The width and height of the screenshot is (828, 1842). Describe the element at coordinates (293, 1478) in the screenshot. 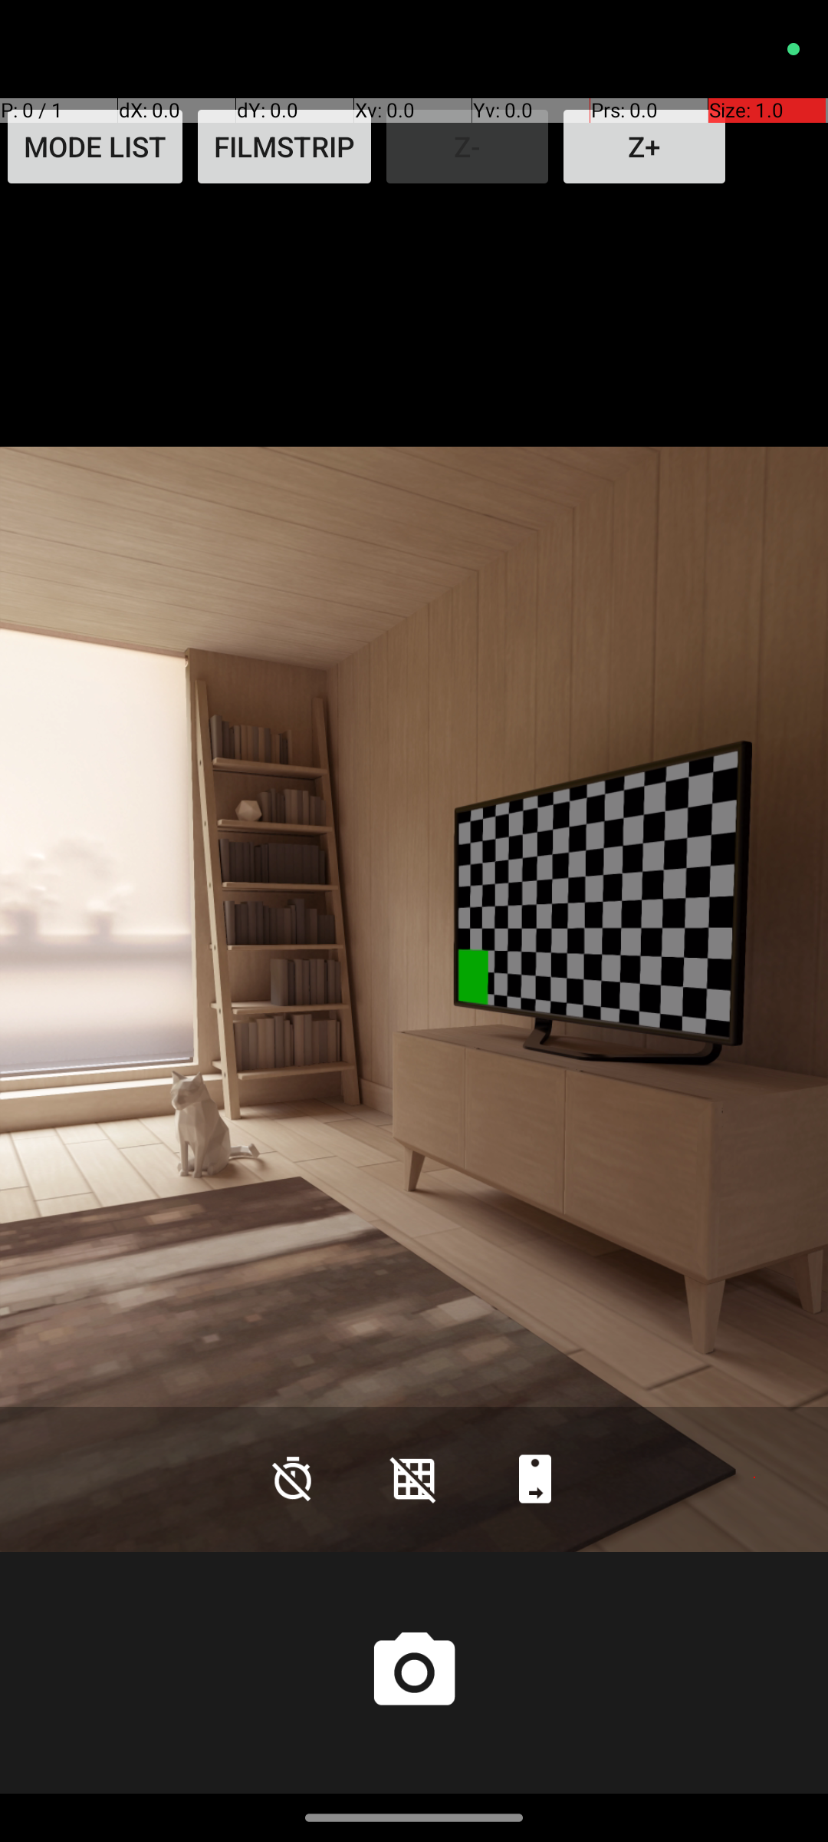

I see `Countdown timer is off` at that location.